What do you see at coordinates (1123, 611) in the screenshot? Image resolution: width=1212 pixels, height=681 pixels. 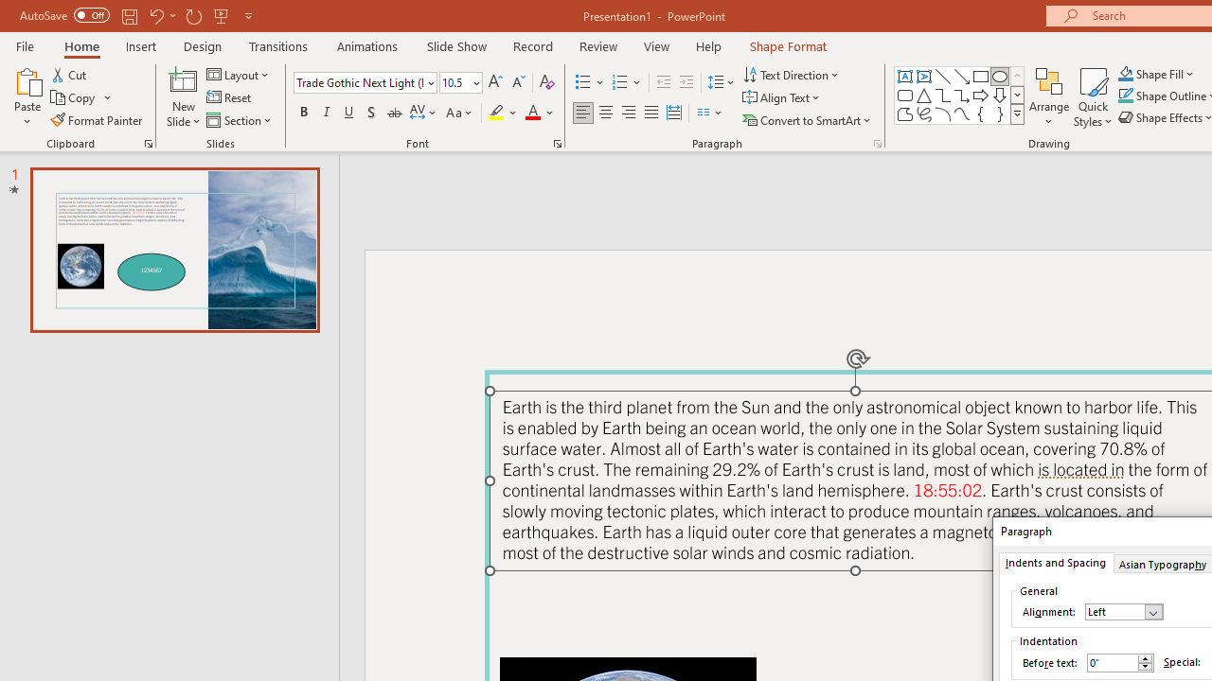 I see `Alignment` at bounding box center [1123, 611].